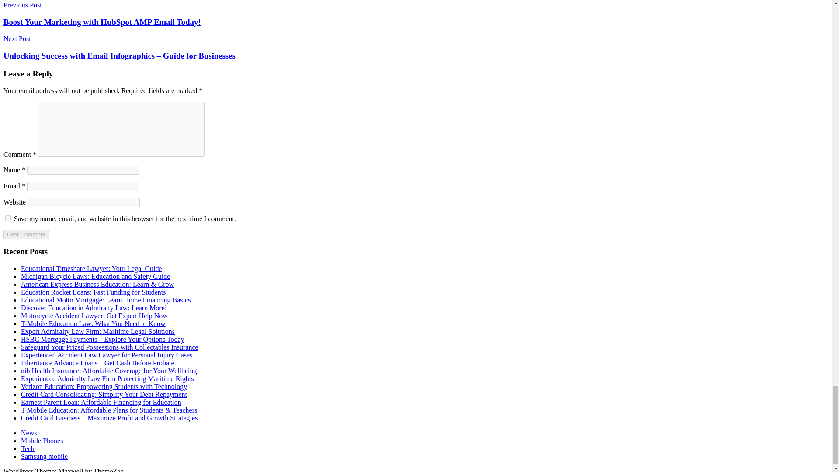 The image size is (839, 472). I want to click on News, so click(29, 433).